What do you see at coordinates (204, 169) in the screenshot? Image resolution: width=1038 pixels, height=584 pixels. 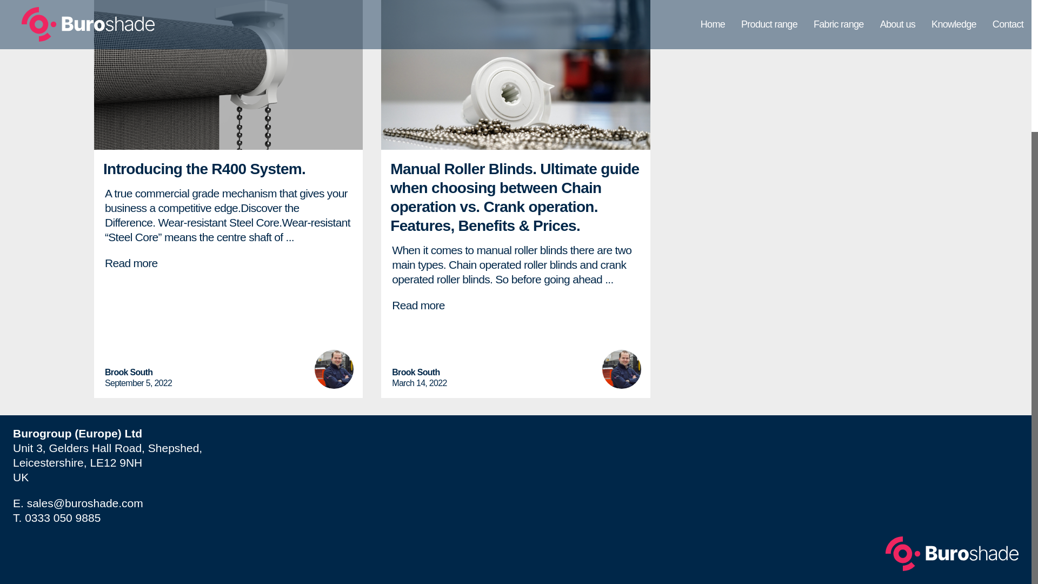 I see `Introducing the R400 System.` at bounding box center [204, 169].